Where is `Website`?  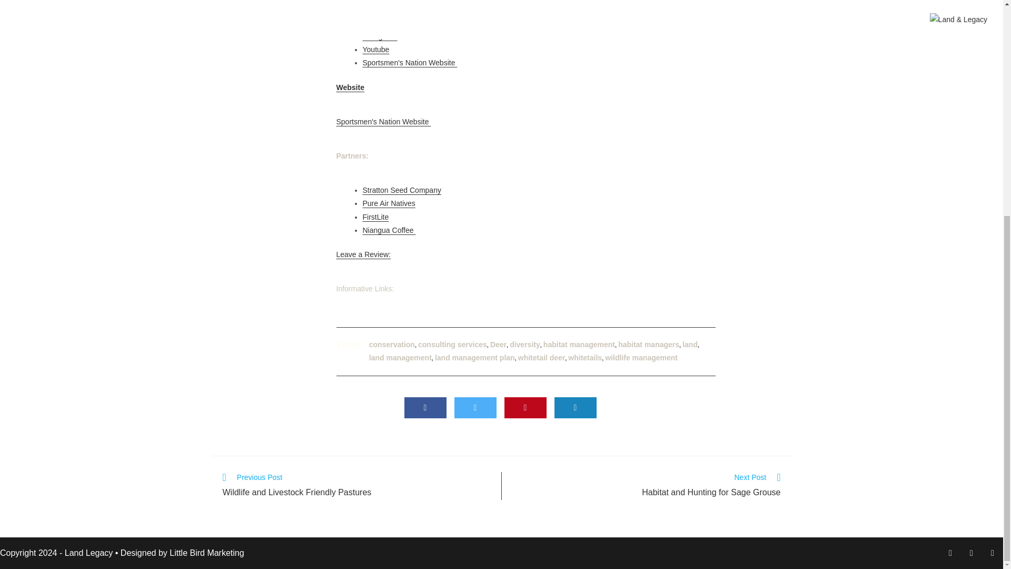 Website is located at coordinates (350, 87).